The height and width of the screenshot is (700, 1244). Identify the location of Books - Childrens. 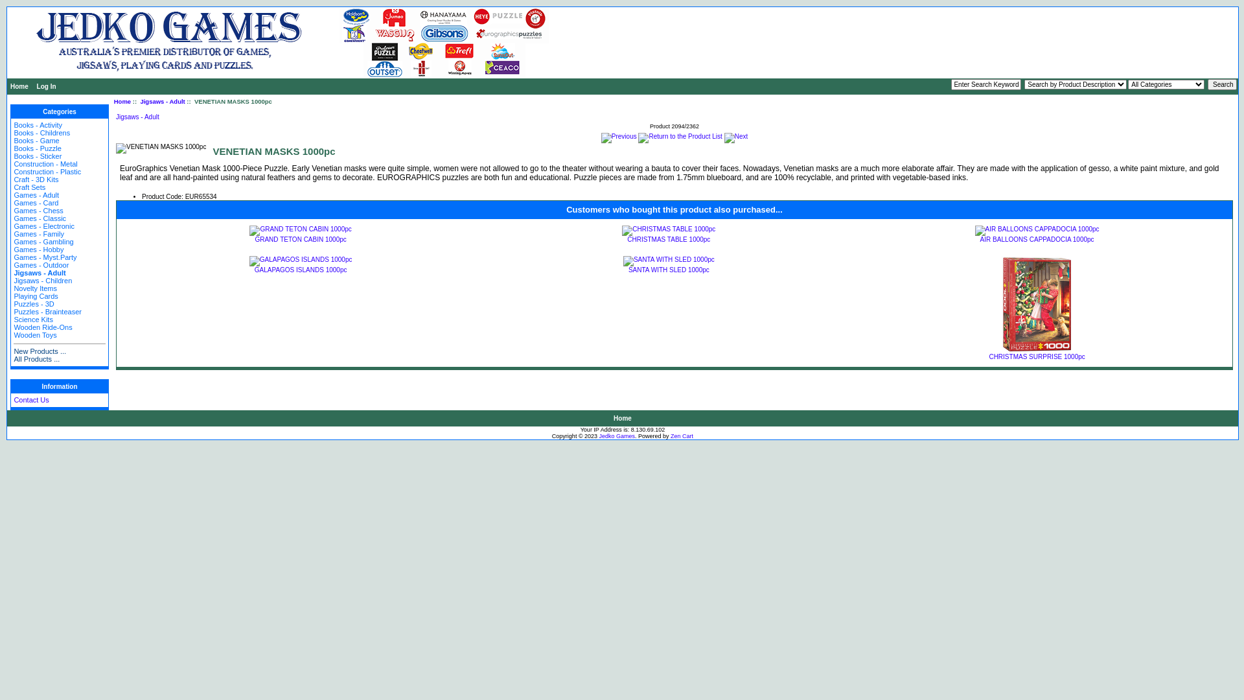
(41, 133).